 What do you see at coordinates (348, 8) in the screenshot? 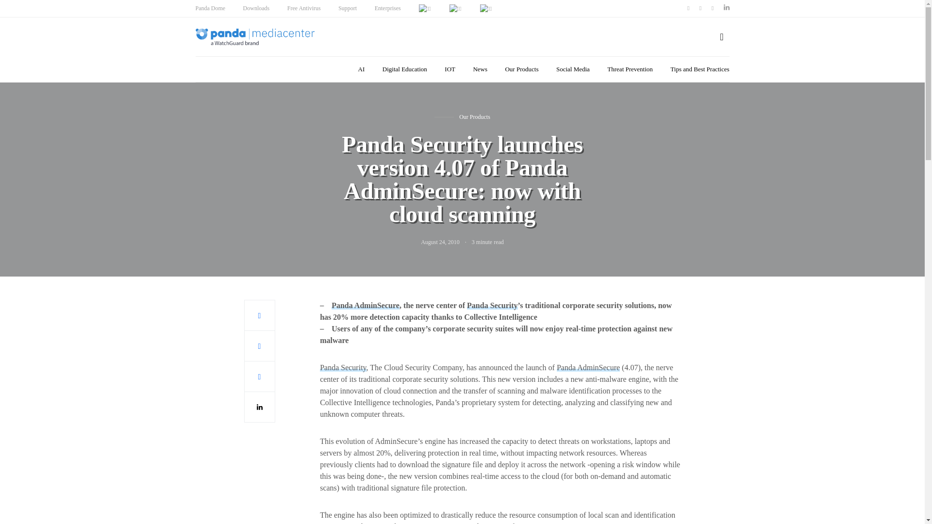
I see `Support` at bounding box center [348, 8].